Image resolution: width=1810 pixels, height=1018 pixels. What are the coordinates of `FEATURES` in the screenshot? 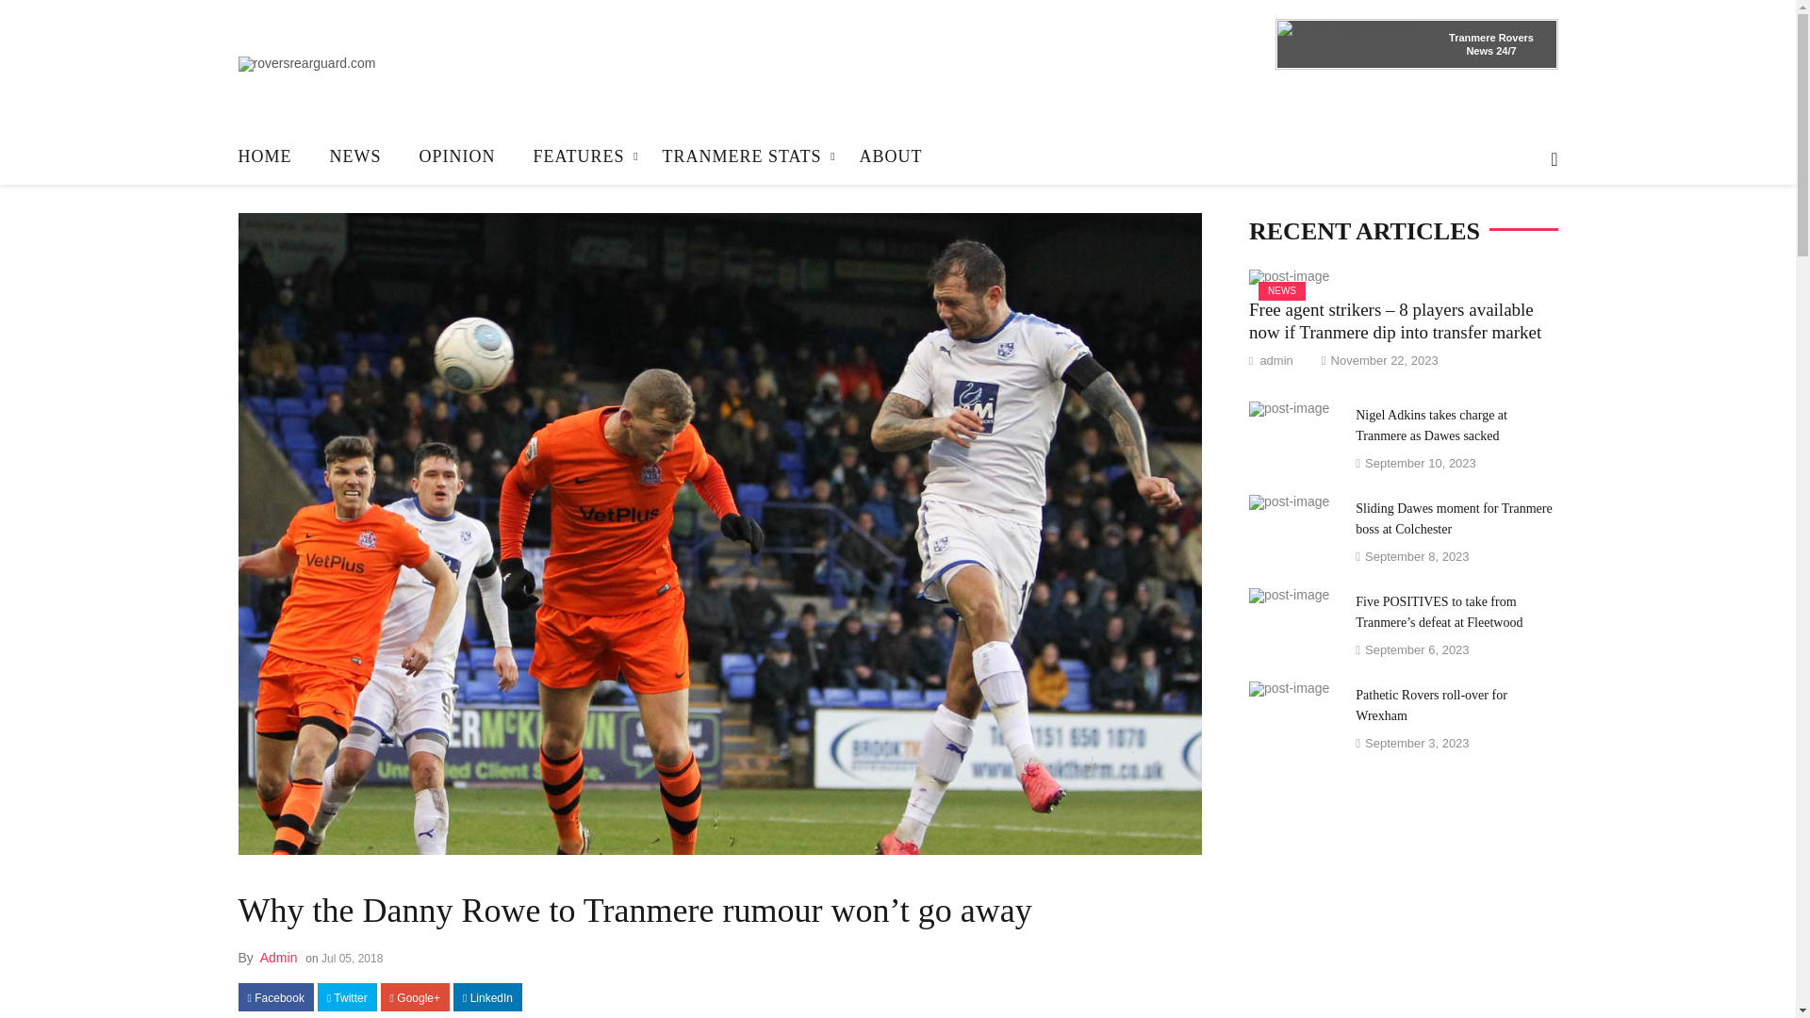 It's located at (579, 156).